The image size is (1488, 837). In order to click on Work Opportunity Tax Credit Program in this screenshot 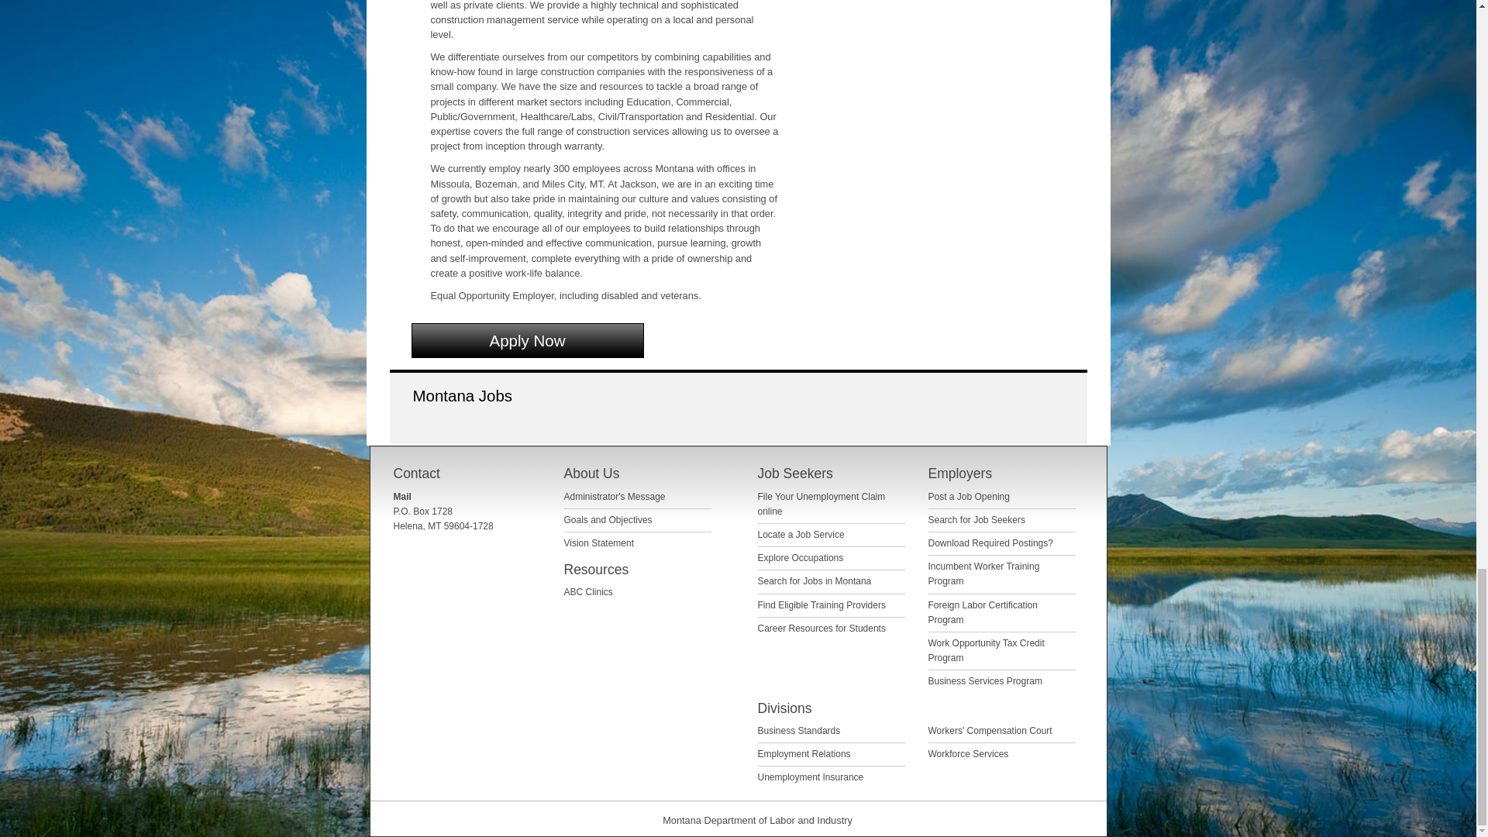, I will do `click(986, 650)`.